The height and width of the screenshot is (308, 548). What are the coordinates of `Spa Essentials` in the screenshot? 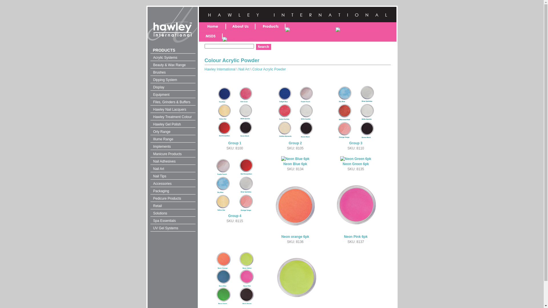 It's located at (173, 220).